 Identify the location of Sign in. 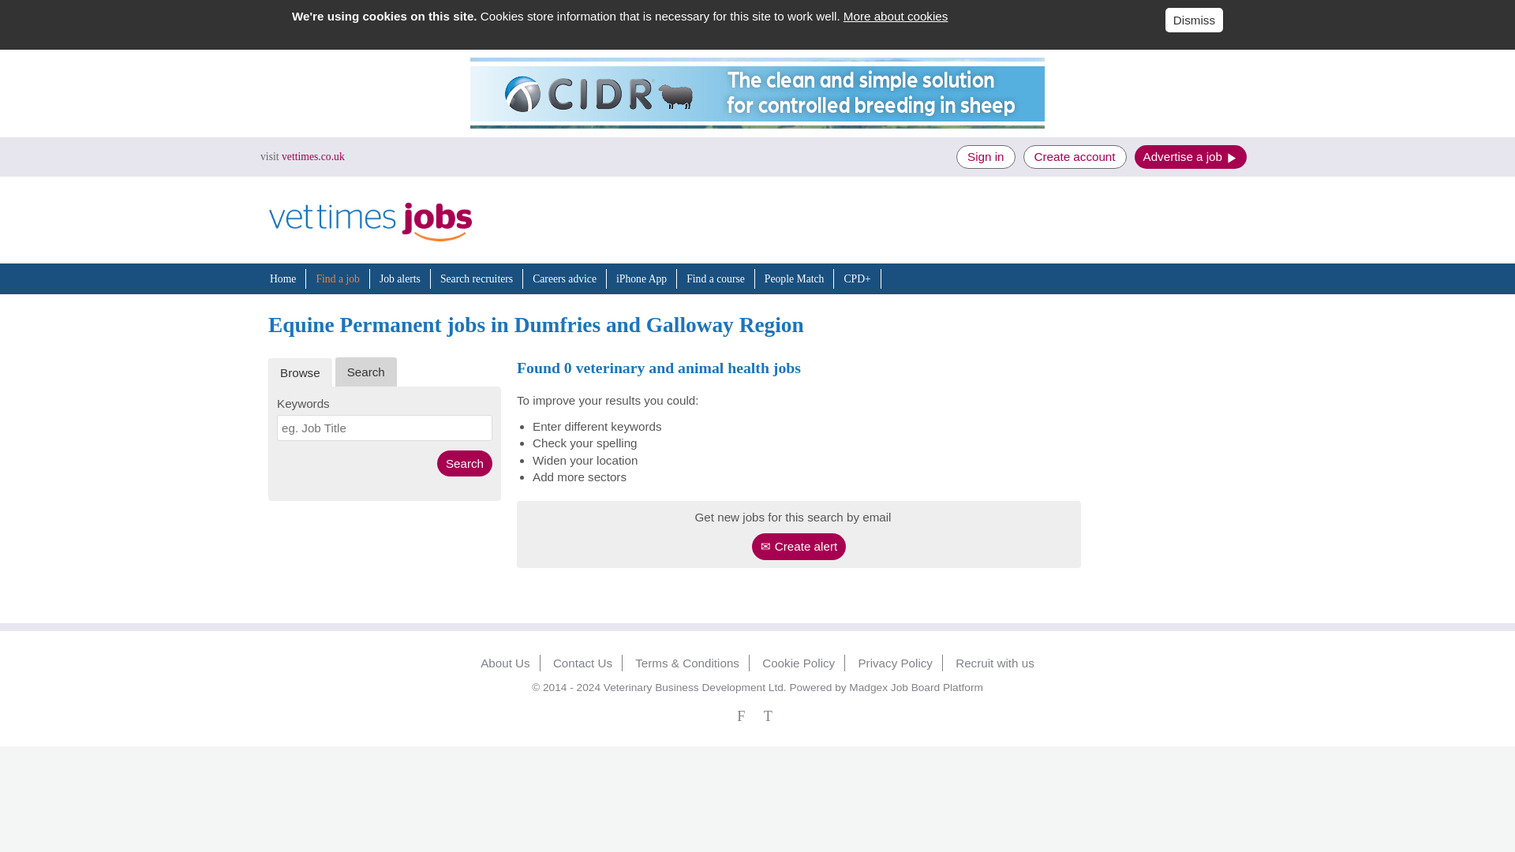
(985, 156).